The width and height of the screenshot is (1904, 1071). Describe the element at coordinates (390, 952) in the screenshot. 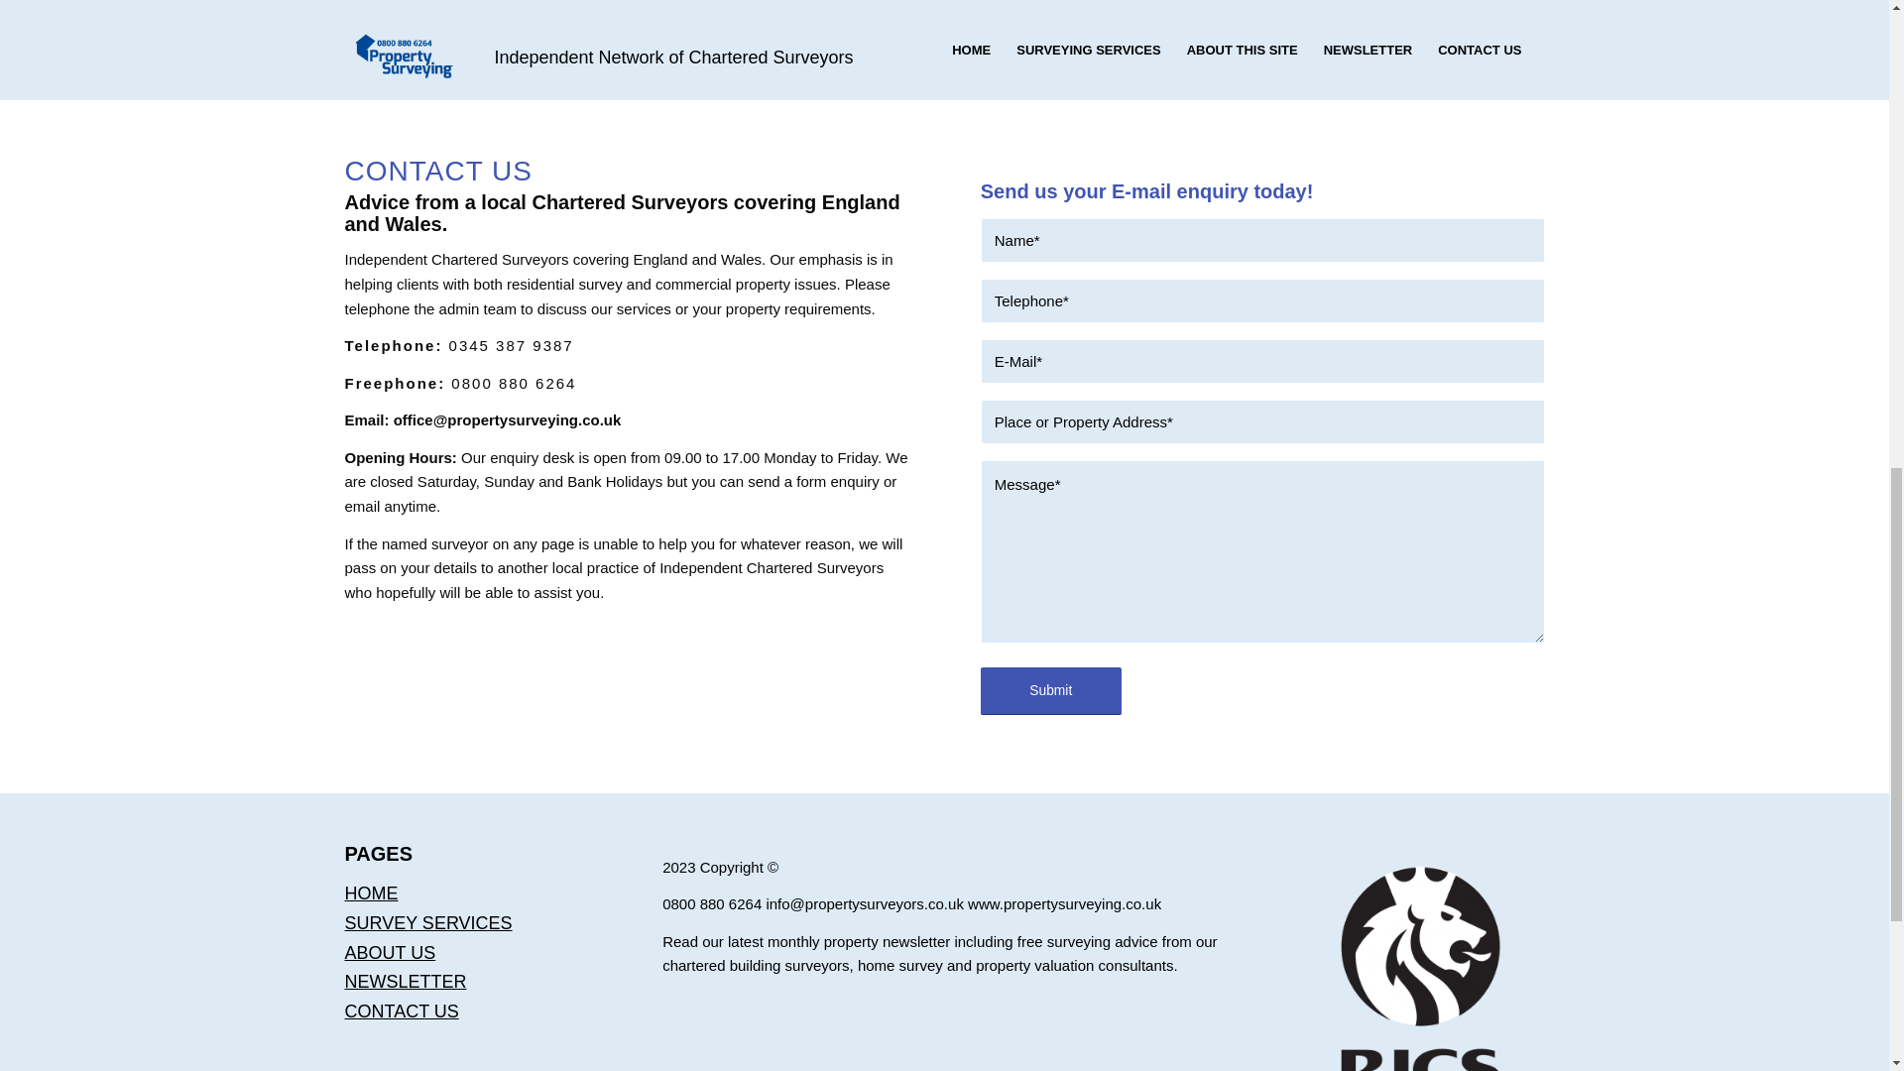

I see `ABOUT US` at that location.